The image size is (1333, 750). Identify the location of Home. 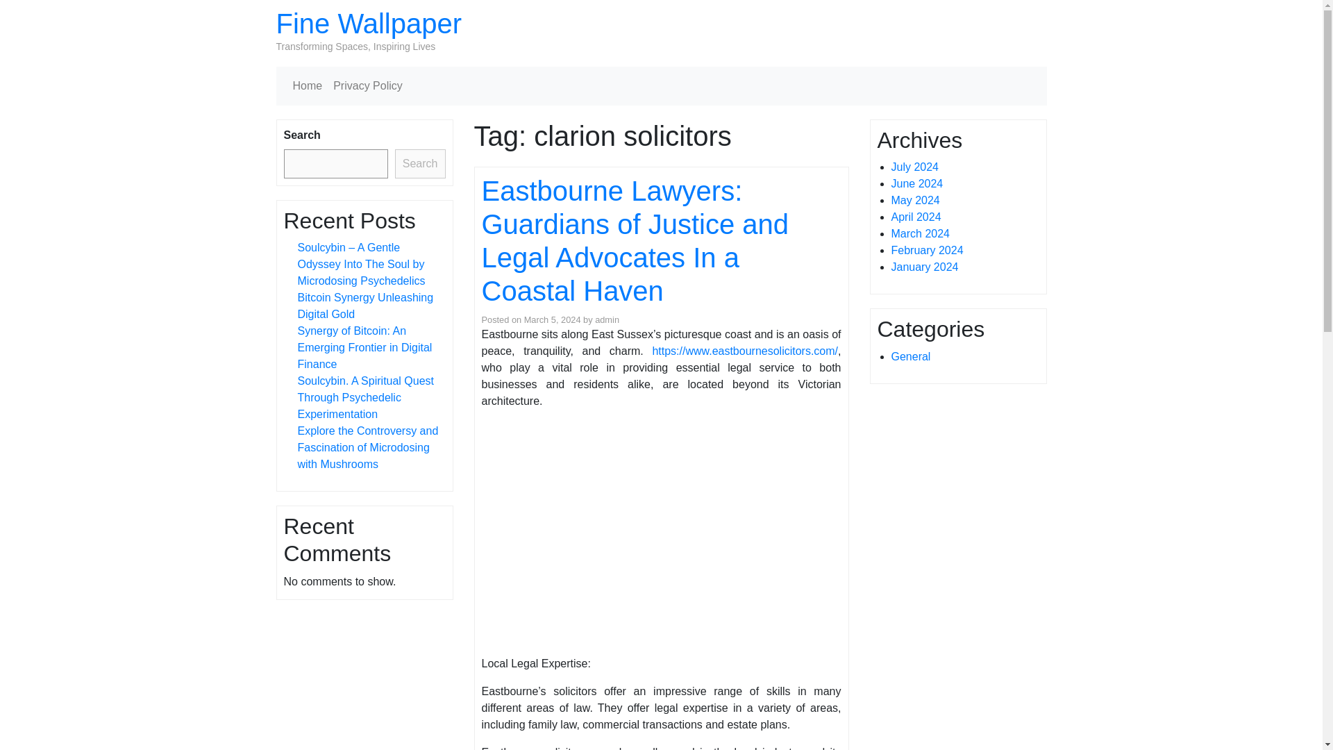
(308, 85).